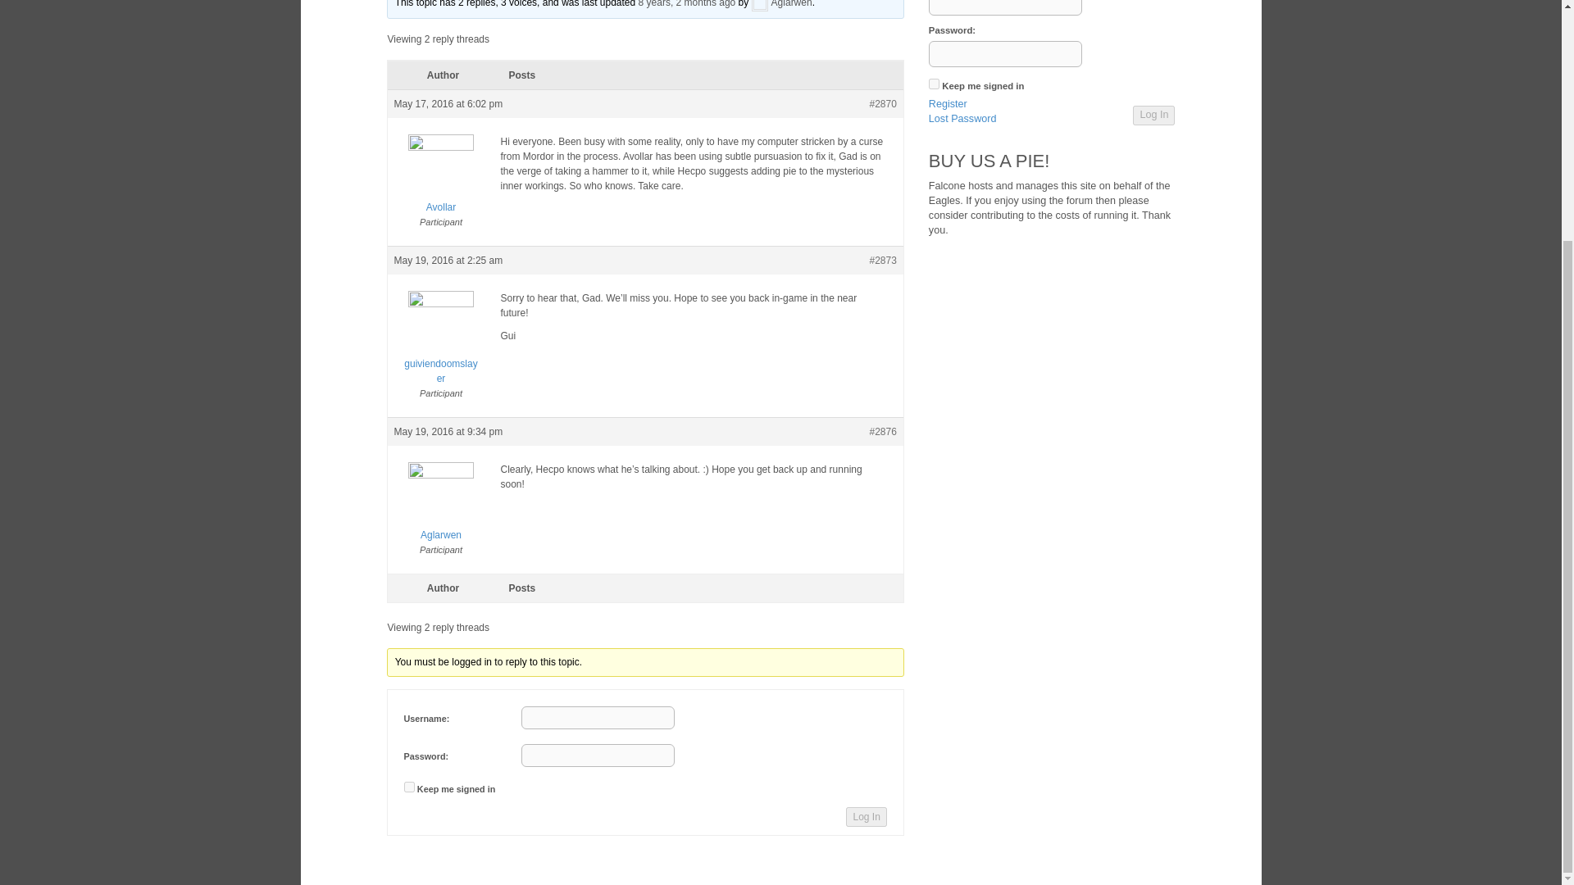 This screenshot has width=1574, height=885. What do you see at coordinates (1153, 115) in the screenshot?
I see `Log In` at bounding box center [1153, 115].